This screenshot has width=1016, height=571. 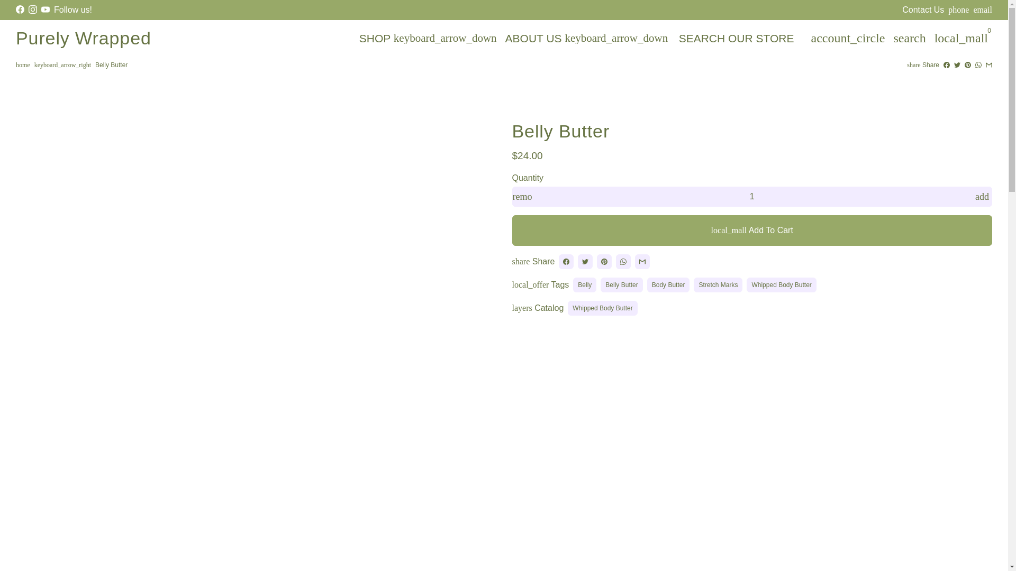 What do you see at coordinates (983, 10) in the screenshot?
I see `email` at bounding box center [983, 10].